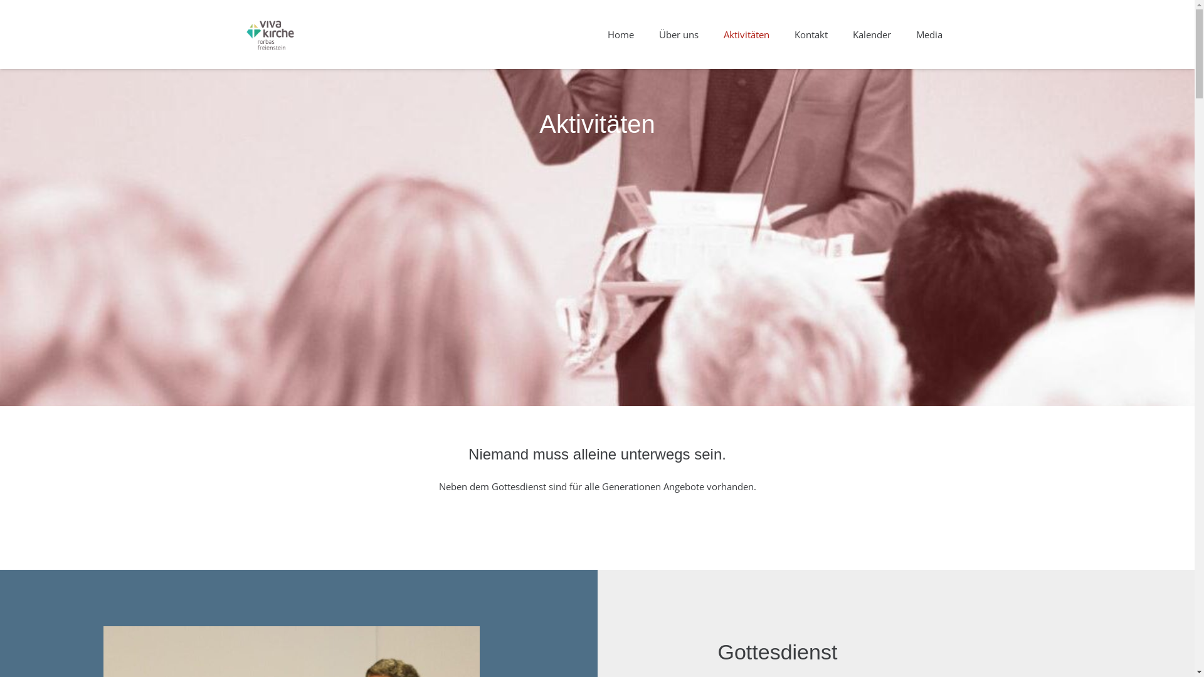 This screenshot has width=1204, height=677. What do you see at coordinates (872, 34) in the screenshot?
I see `Kalender` at bounding box center [872, 34].